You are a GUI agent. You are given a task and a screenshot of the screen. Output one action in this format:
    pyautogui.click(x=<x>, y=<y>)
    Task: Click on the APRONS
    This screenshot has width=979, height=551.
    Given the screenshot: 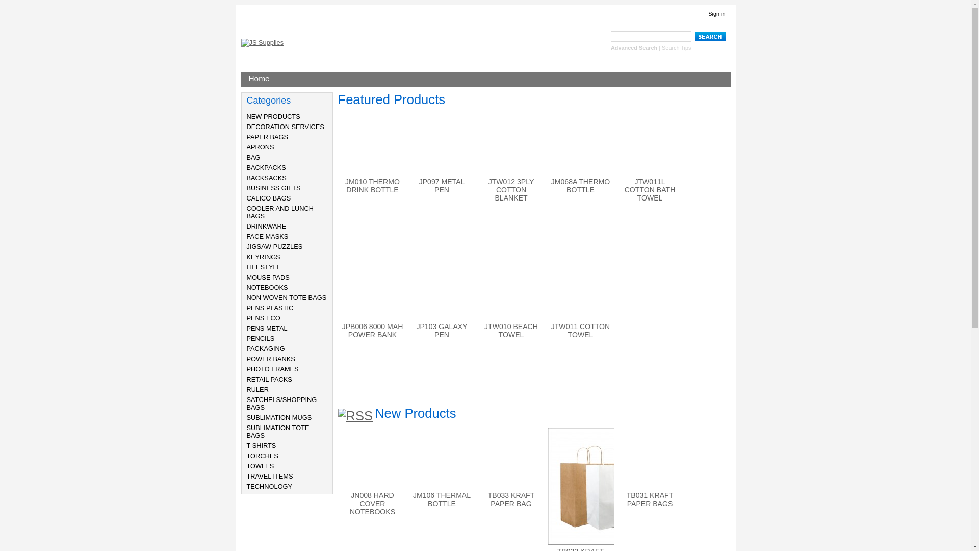 What is the action you would take?
    pyautogui.click(x=261, y=147)
    